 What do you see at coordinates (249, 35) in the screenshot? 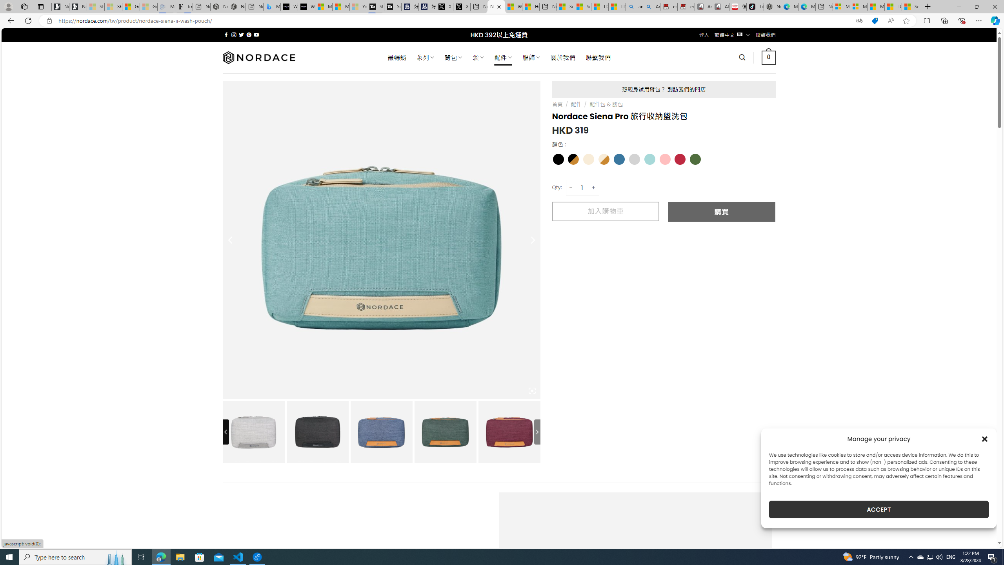
I see `Follow on Pinterest` at bounding box center [249, 35].